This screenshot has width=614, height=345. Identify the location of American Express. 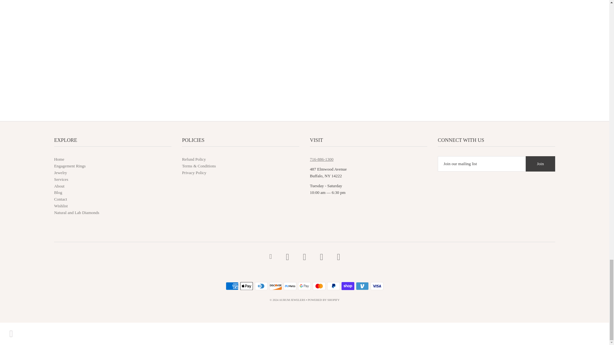
(232, 286).